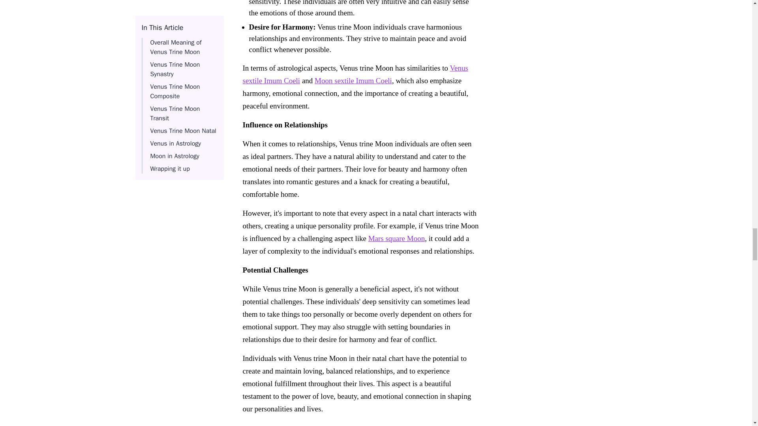  What do you see at coordinates (353, 80) in the screenshot?
I see `Moon sextile Imum Coeli` at bounding box center [353, 80].